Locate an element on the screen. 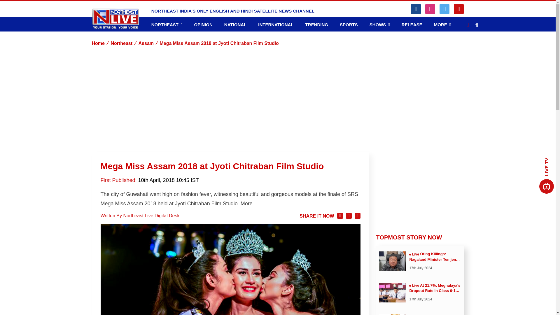 Image resolution: width=560 pixels, height=315 pixels. TRENDING is located at coordinates (317, 24).